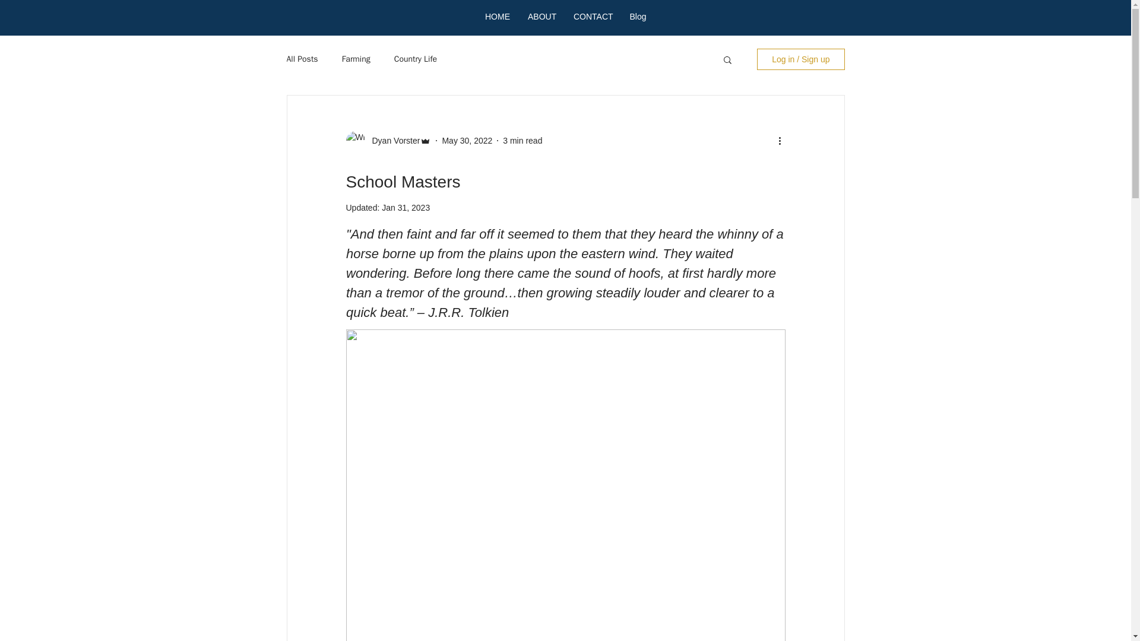  What do you see at coordinates (392, 140) in the screenshot?
I see `Dyan Vorster` at bounding box center [392, 140].